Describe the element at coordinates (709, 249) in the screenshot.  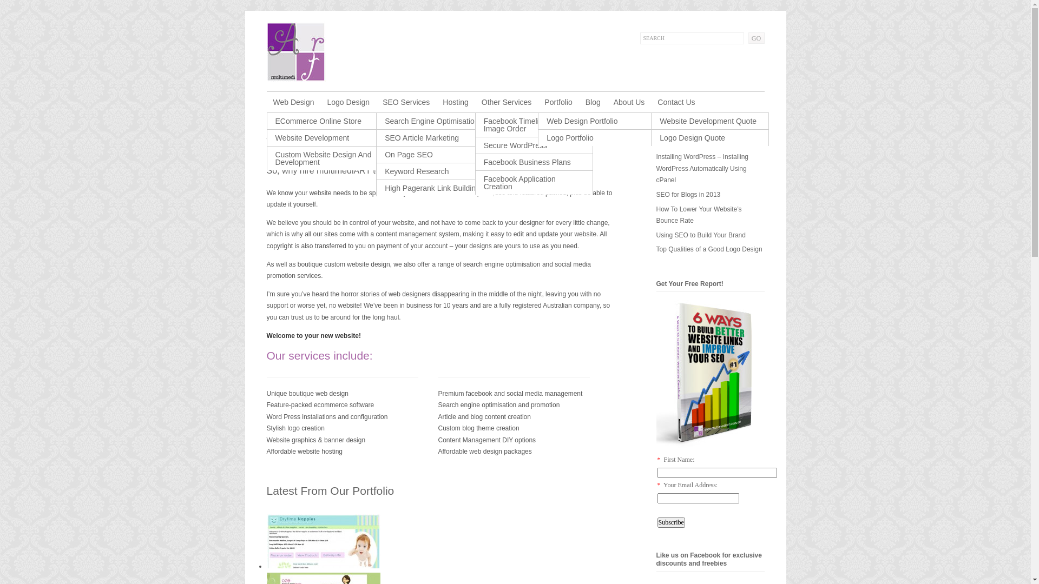
I see `Top Qualities of a Good Logo Design` at that location.